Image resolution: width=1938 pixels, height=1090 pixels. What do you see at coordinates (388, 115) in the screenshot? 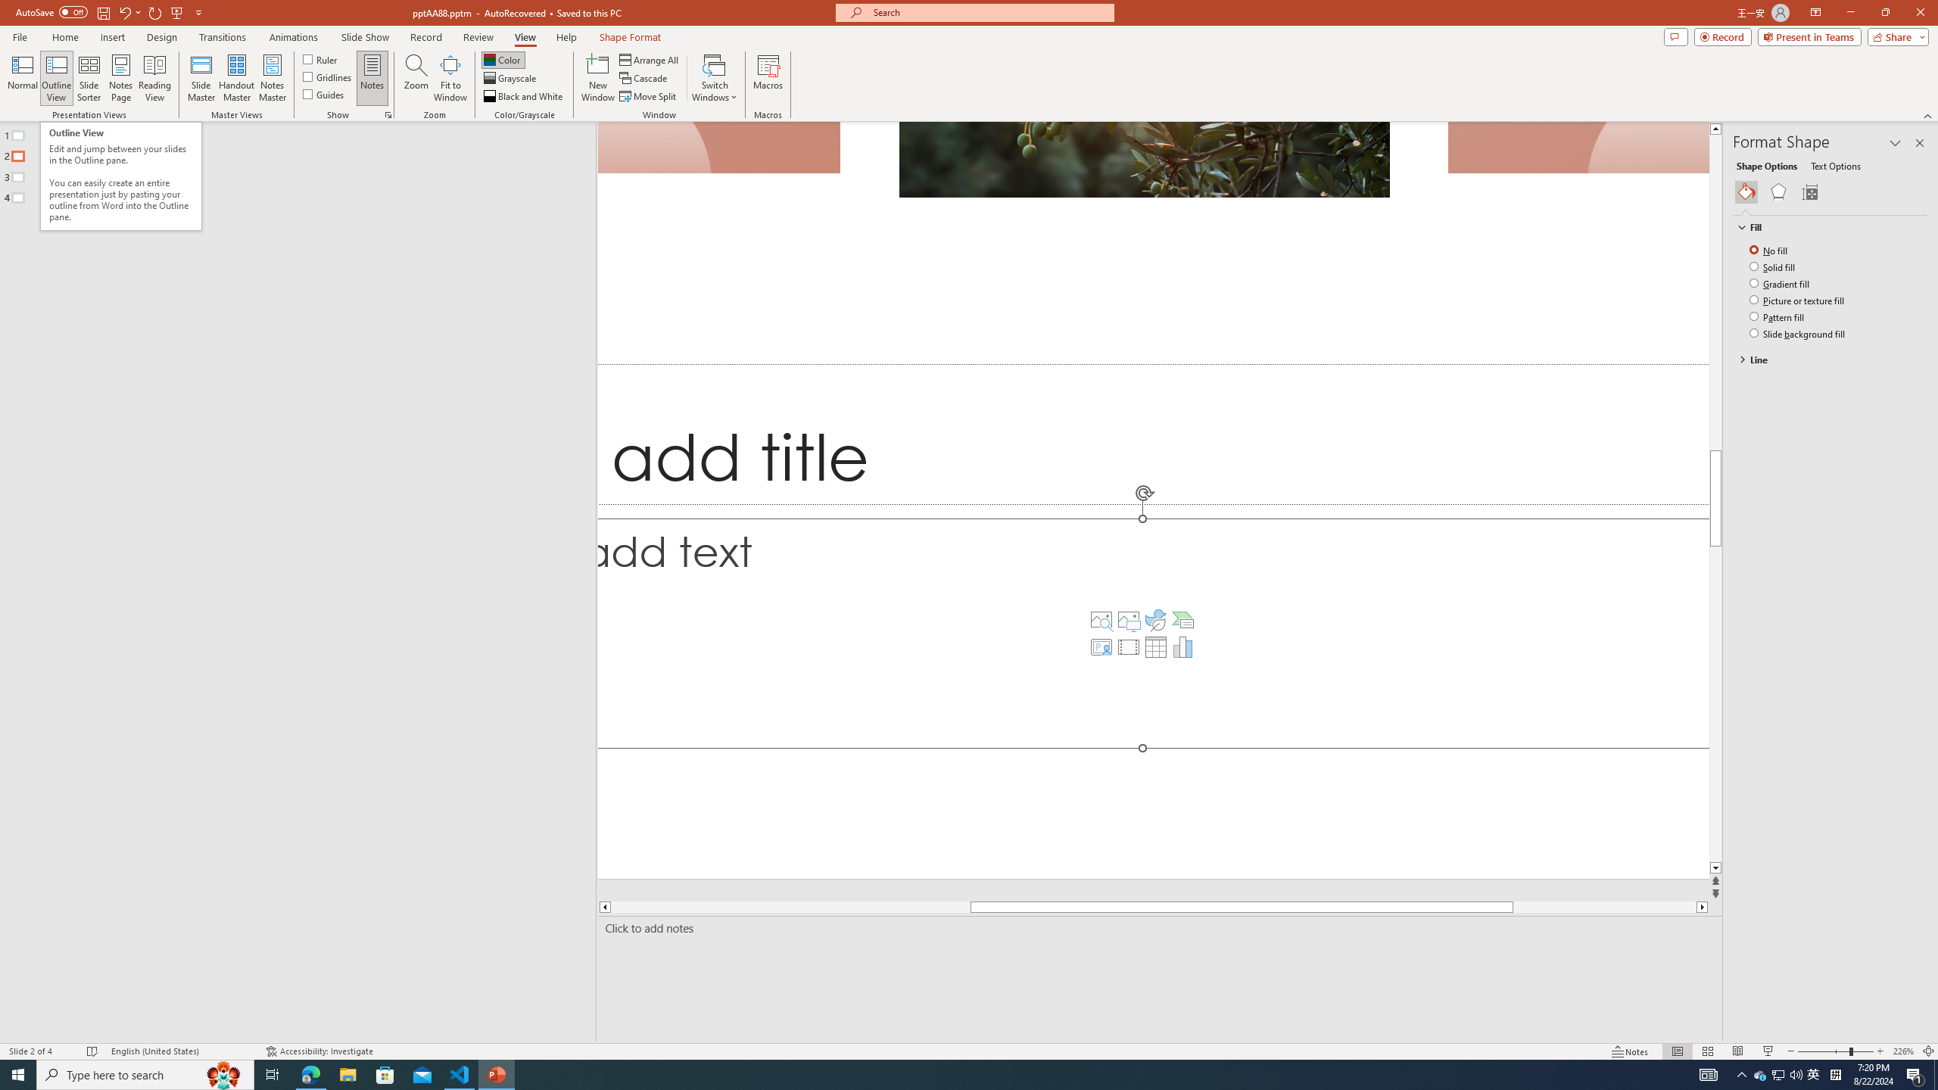
I see `Grid Settings...` at bounding box center [388, 115].